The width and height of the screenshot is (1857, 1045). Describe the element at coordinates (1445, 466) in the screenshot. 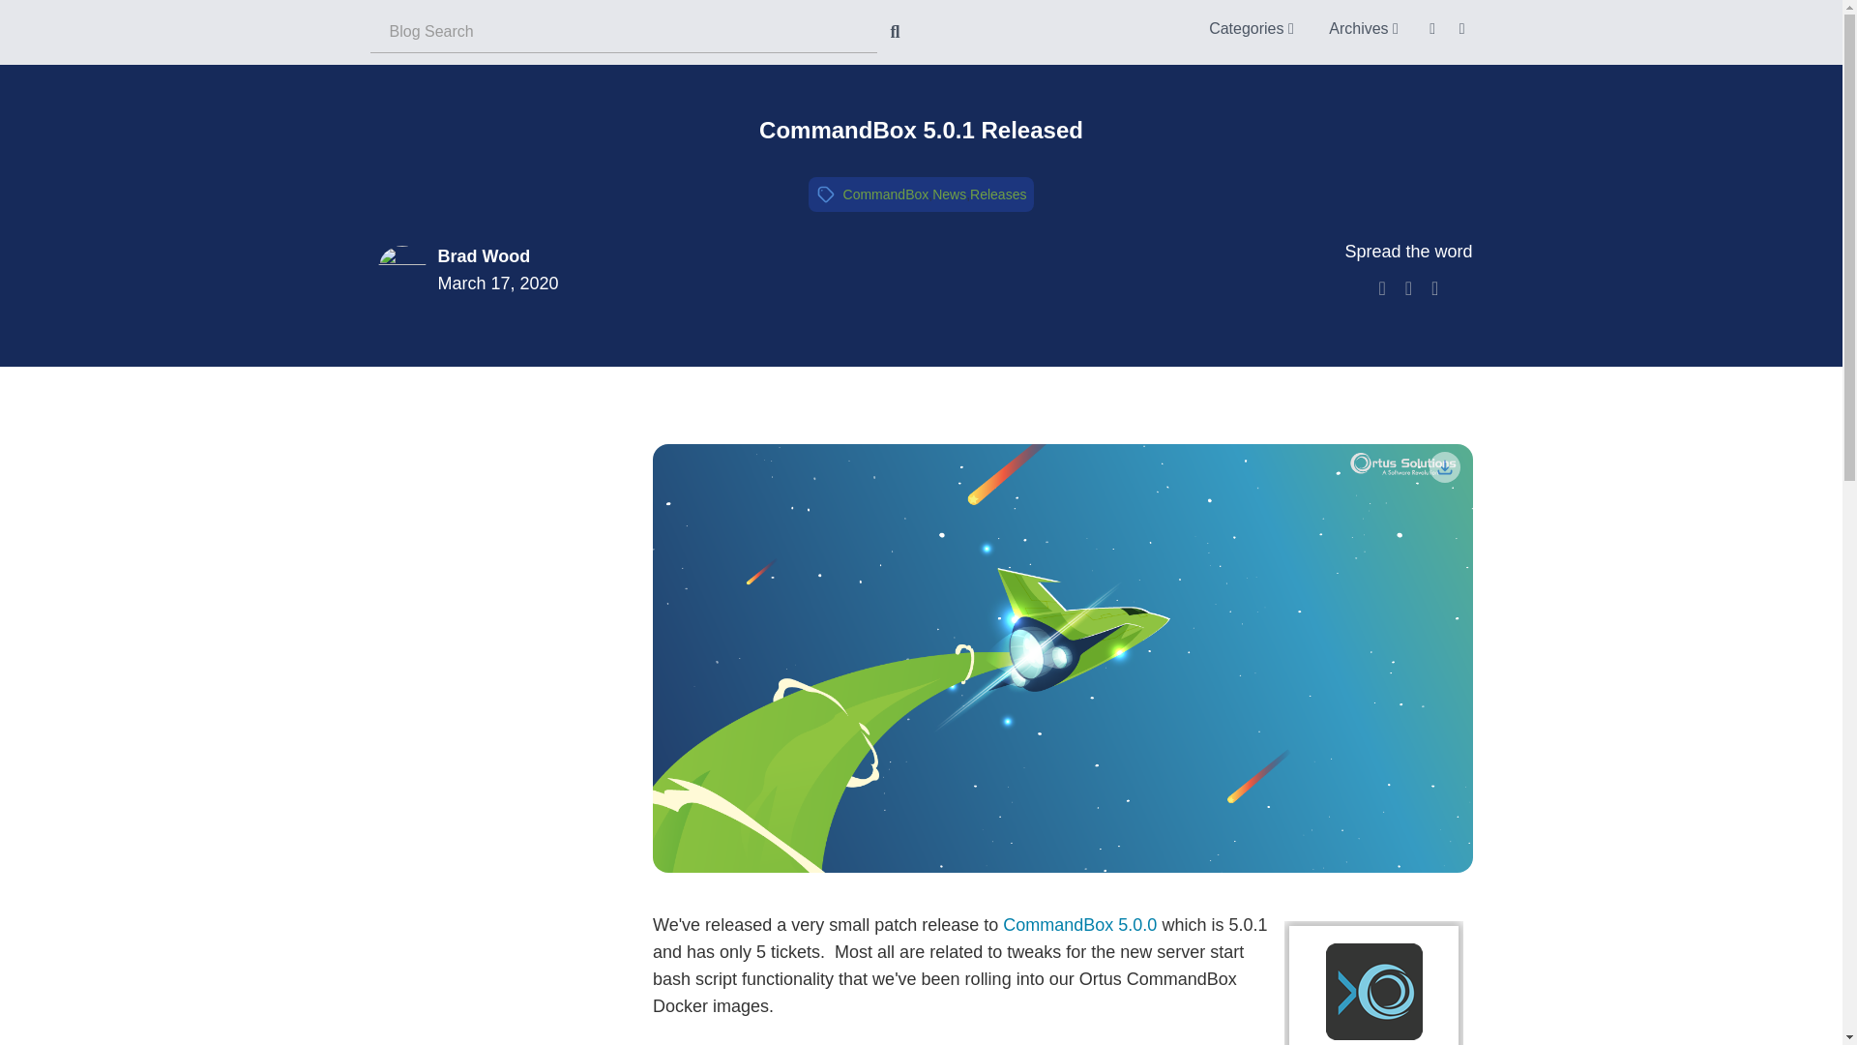

I see `Download` at that location.